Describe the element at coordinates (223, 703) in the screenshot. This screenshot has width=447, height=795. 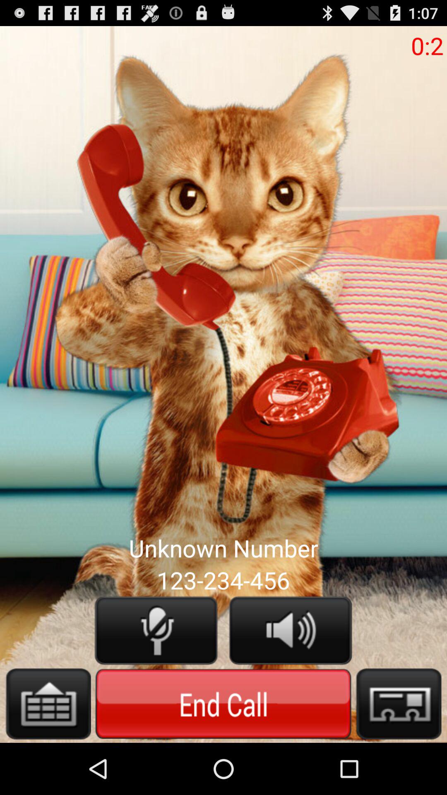
I see `end call` at that location.